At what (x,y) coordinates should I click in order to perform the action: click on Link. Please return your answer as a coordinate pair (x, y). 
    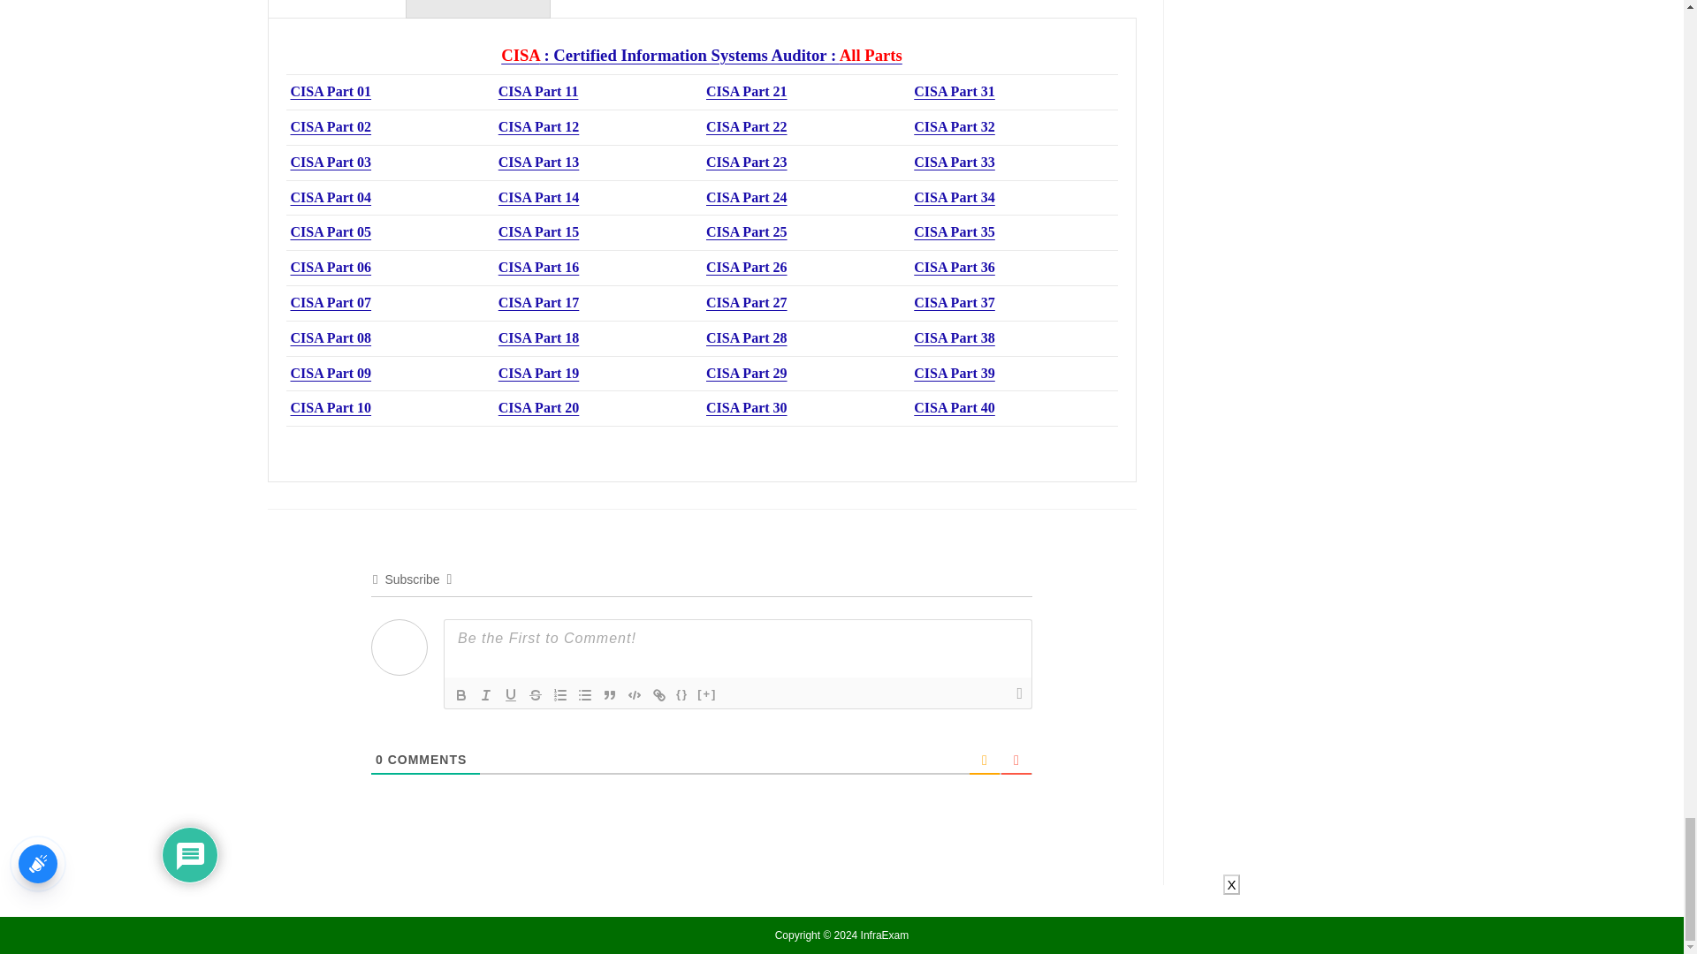
    Looking at the image, I should click on (659, 695).